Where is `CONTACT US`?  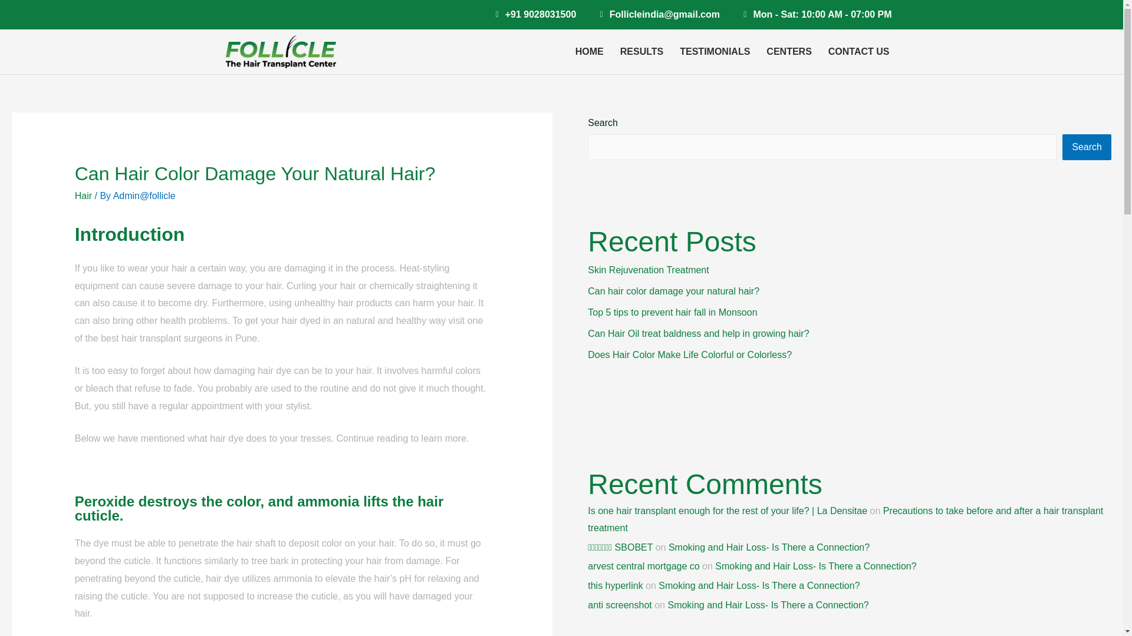 CONTACT US is located at coordinates (858, 52).